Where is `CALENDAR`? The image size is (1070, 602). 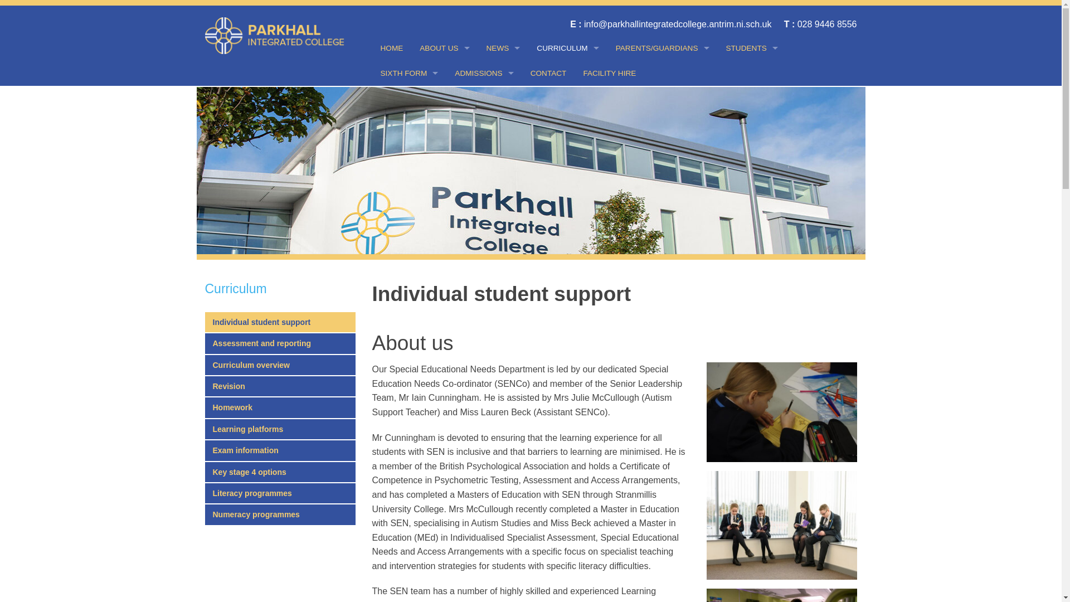
CALENDAR is located at coordinates (503, 173).